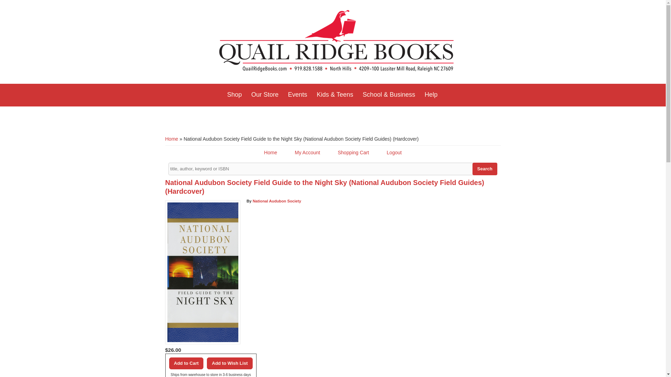 This screenshot has height=377, width=671. What do you see at coordinates (234, 95) in the screenshot?
I see `Shop` at bounding box center [234, 95].